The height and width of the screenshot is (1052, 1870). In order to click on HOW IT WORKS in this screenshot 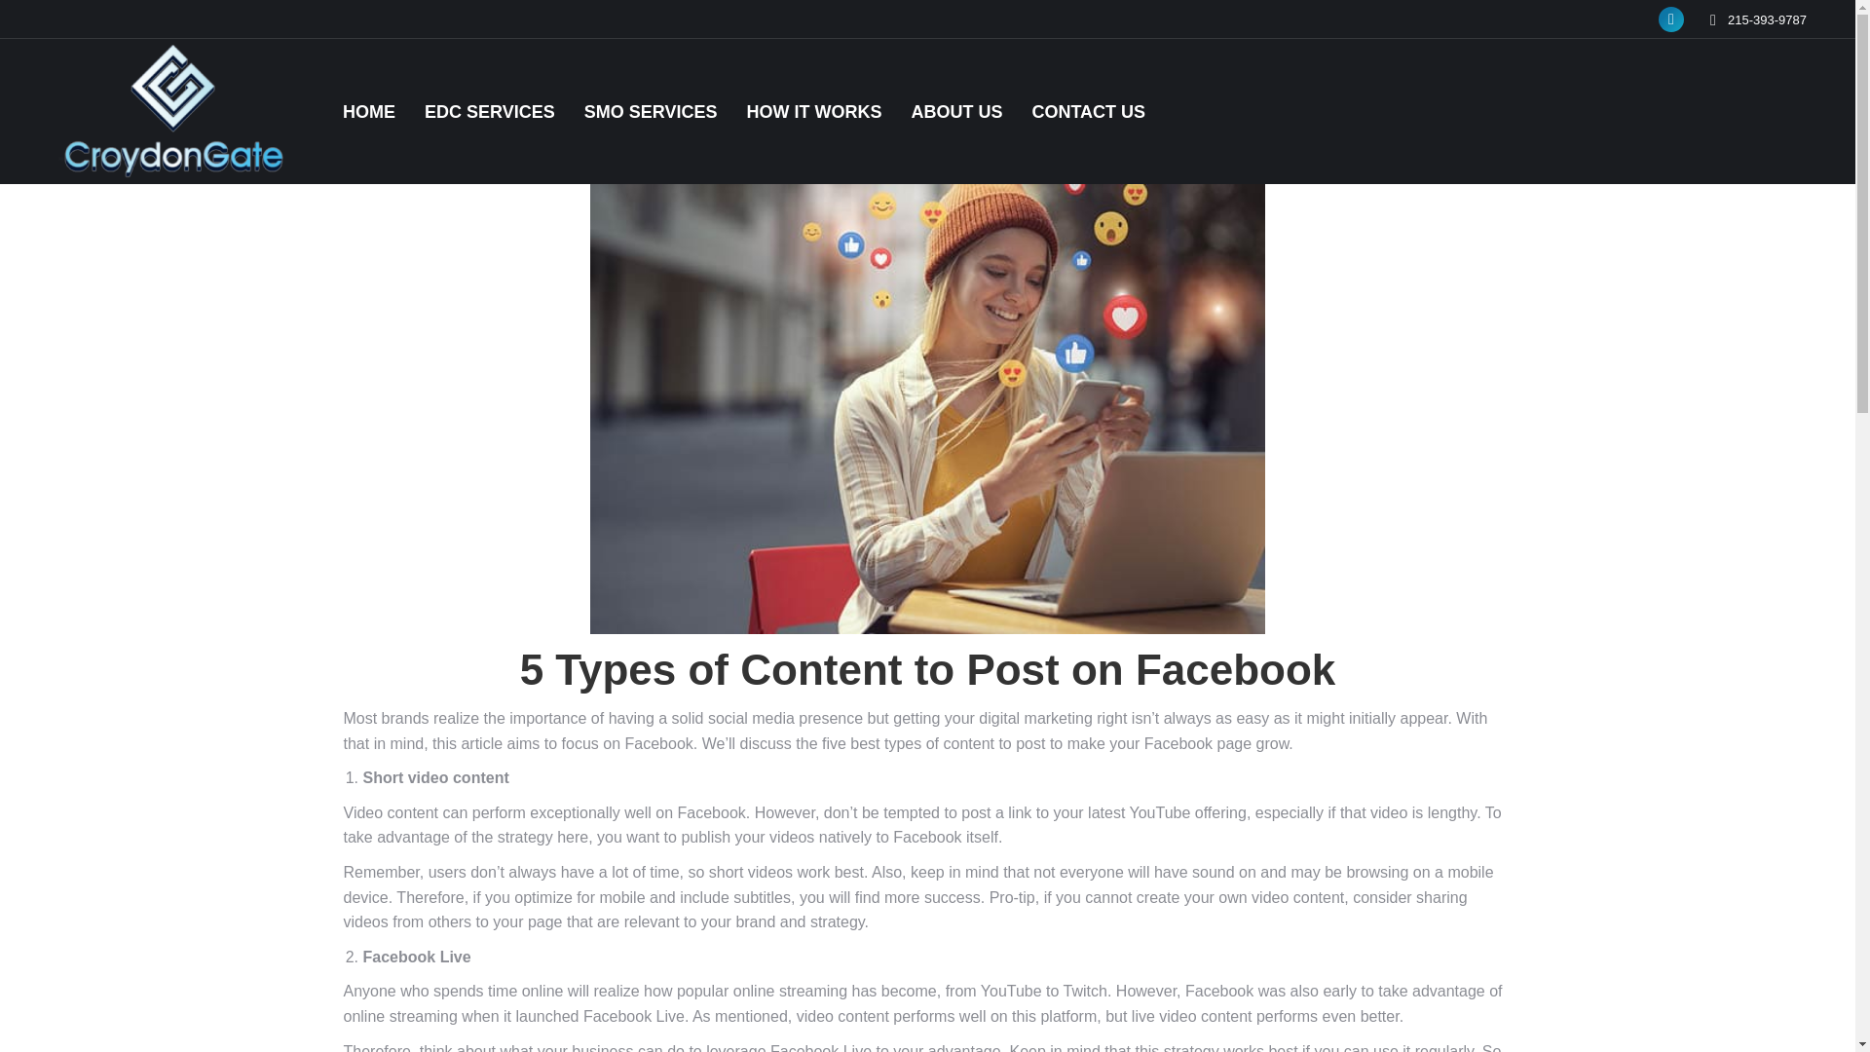, I will do `click(813, 111)`.